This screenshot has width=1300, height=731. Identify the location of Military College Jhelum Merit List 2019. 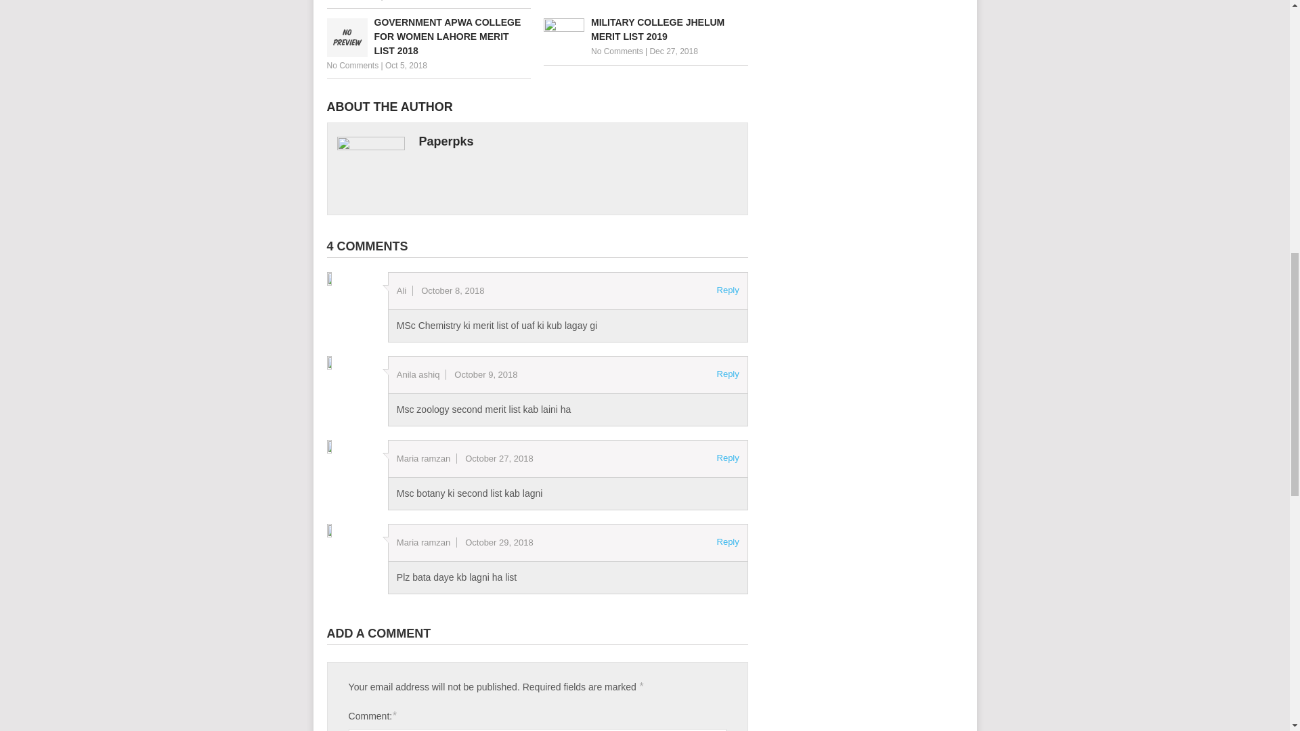
(646, 29).